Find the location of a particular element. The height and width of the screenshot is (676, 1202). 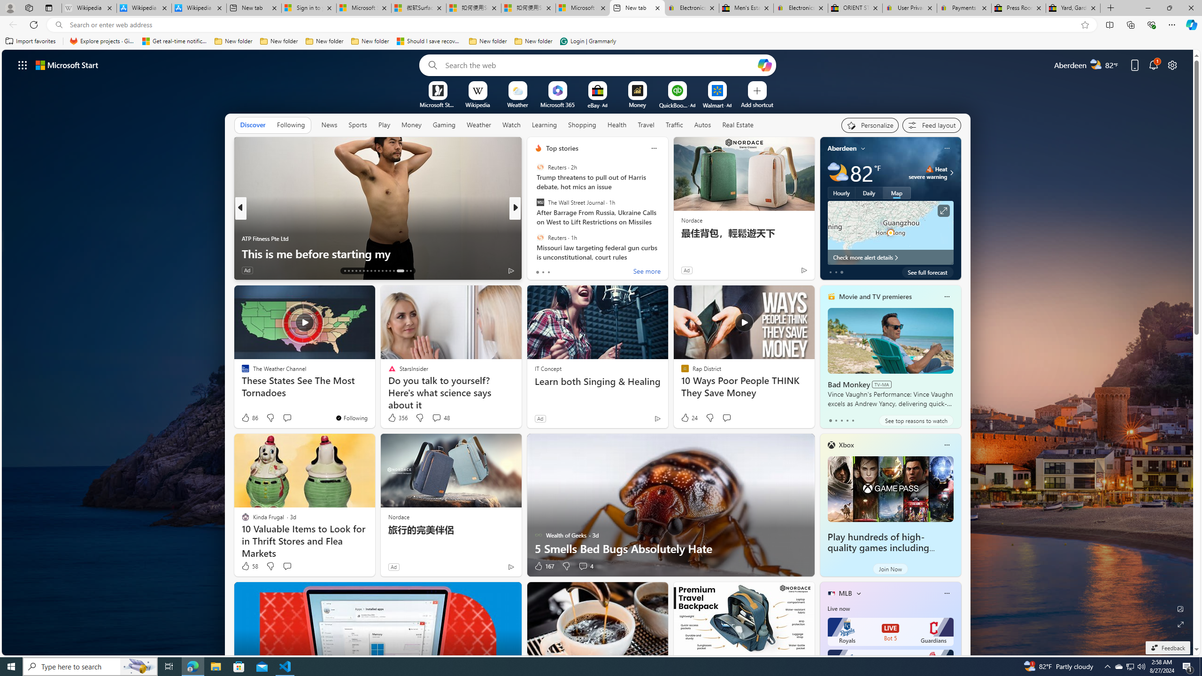

Ad Choice is located at coordinates (511, 567).